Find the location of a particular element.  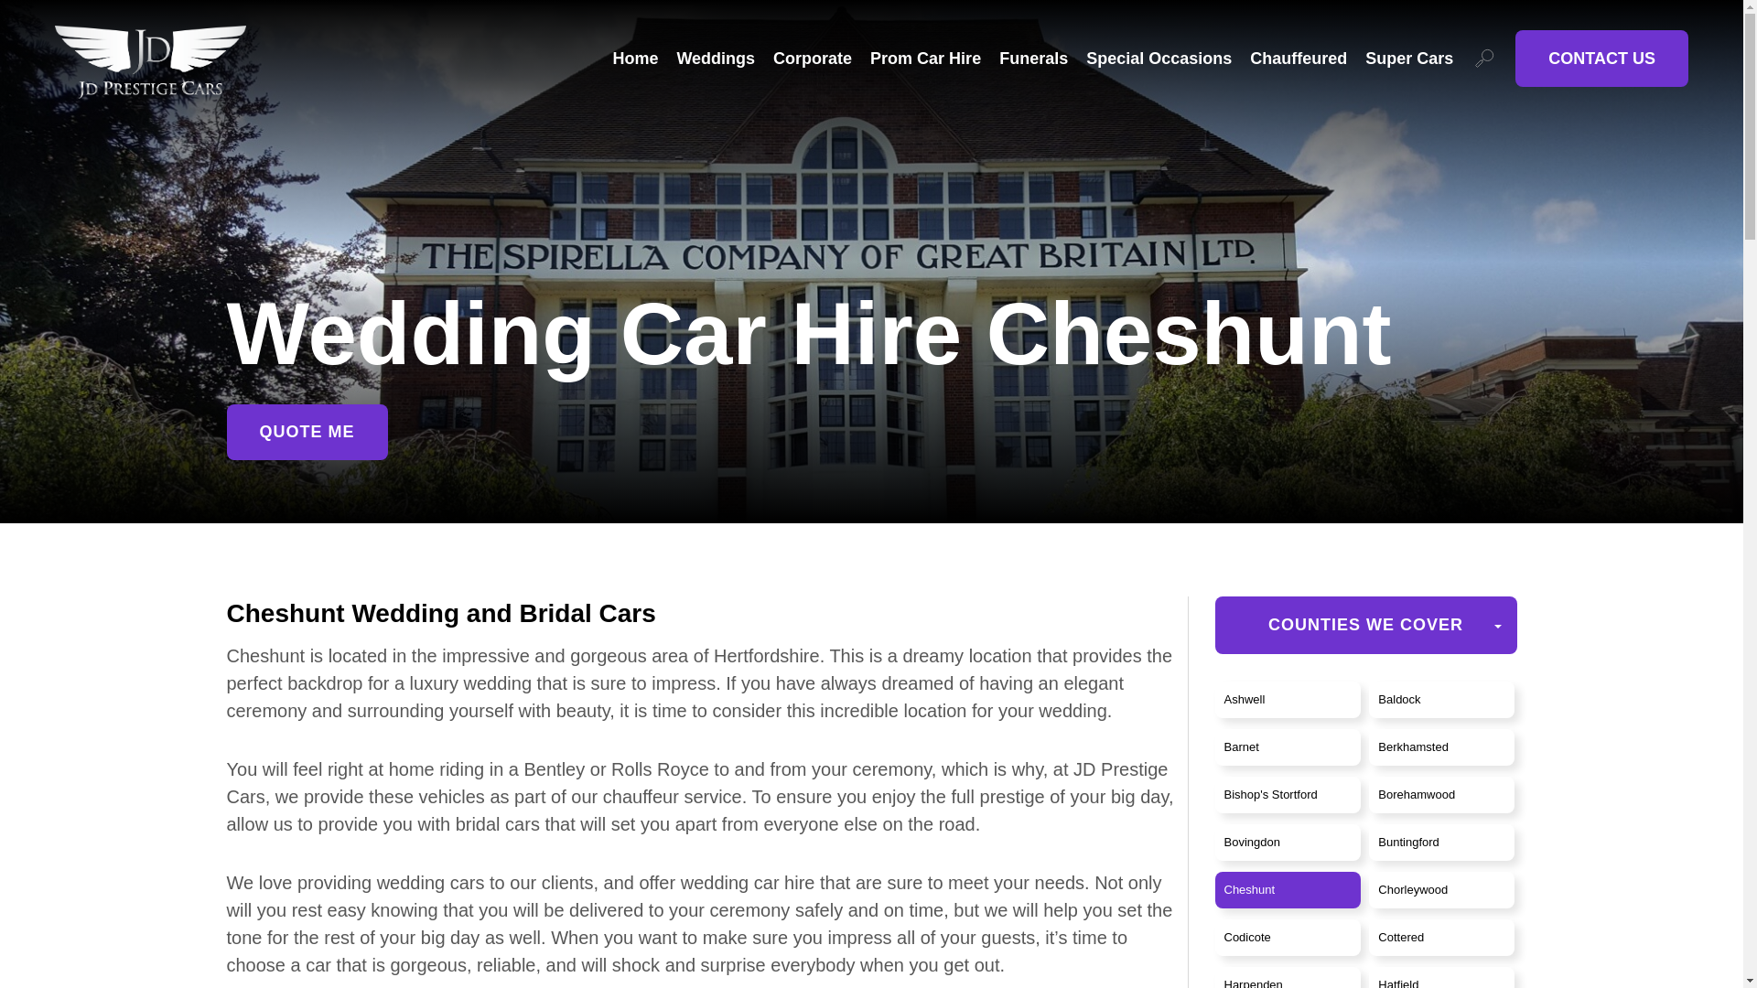

Prom Car Hire is located at coordinates (924, 58).